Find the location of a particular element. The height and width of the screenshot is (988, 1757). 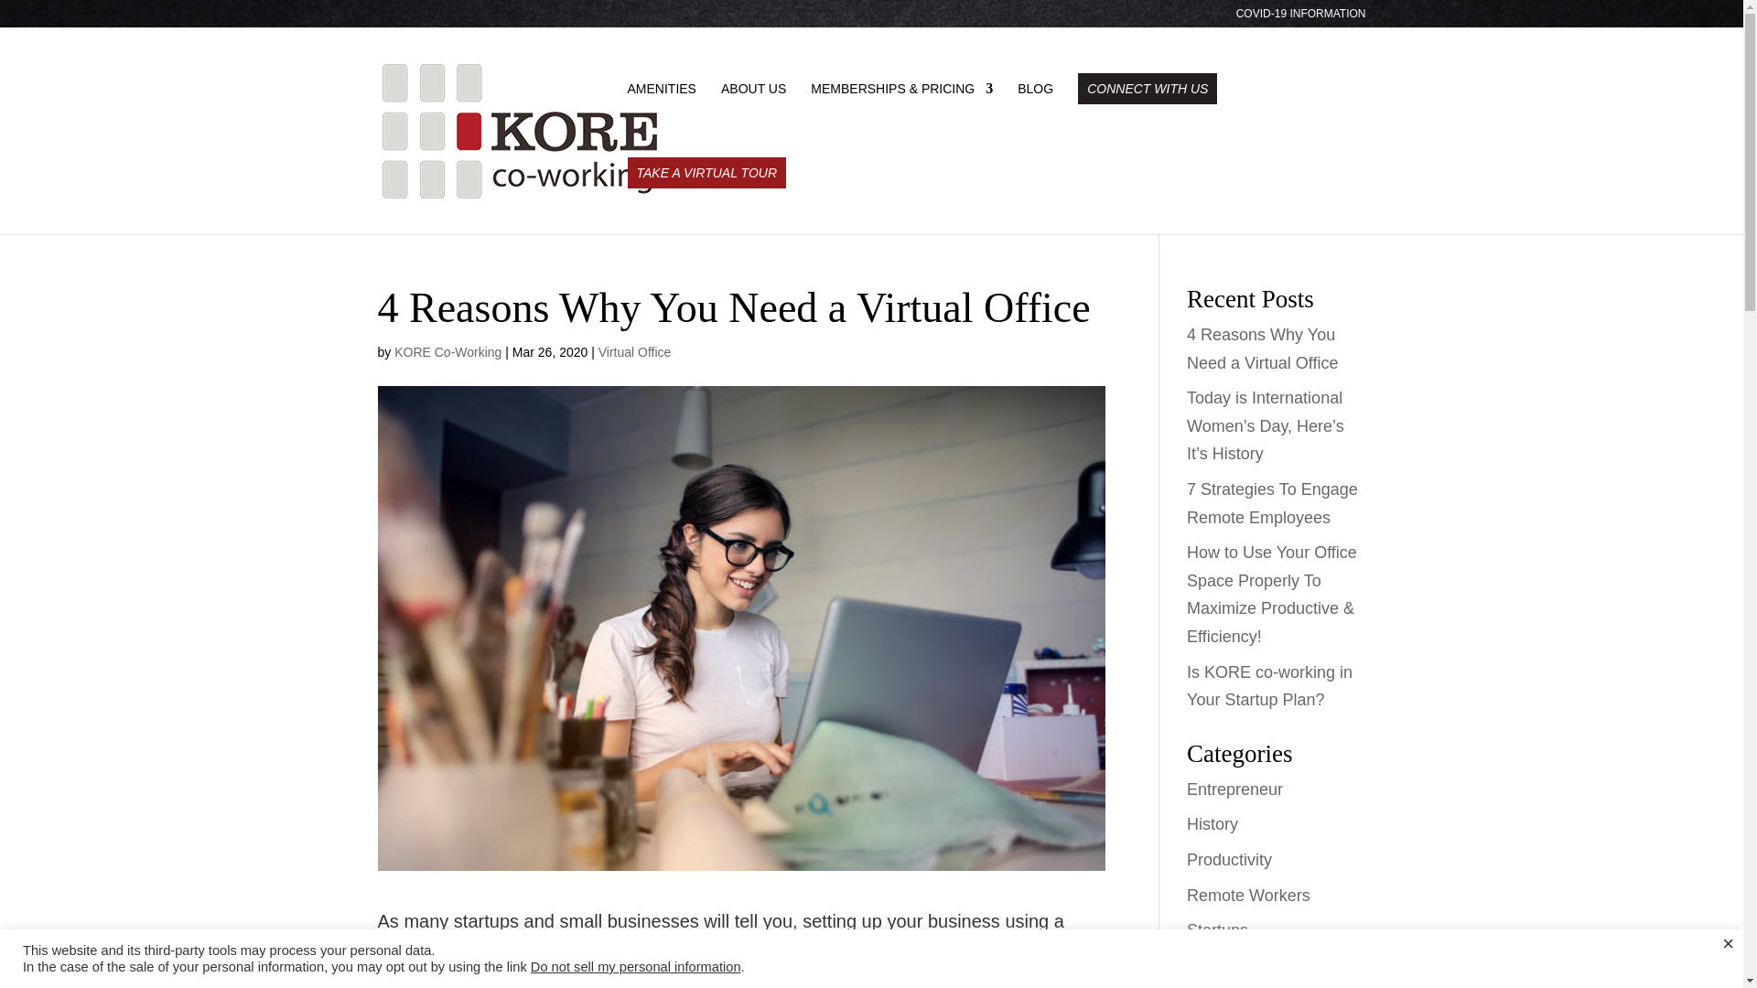

Productivity is located at coordinates (1230, 860).